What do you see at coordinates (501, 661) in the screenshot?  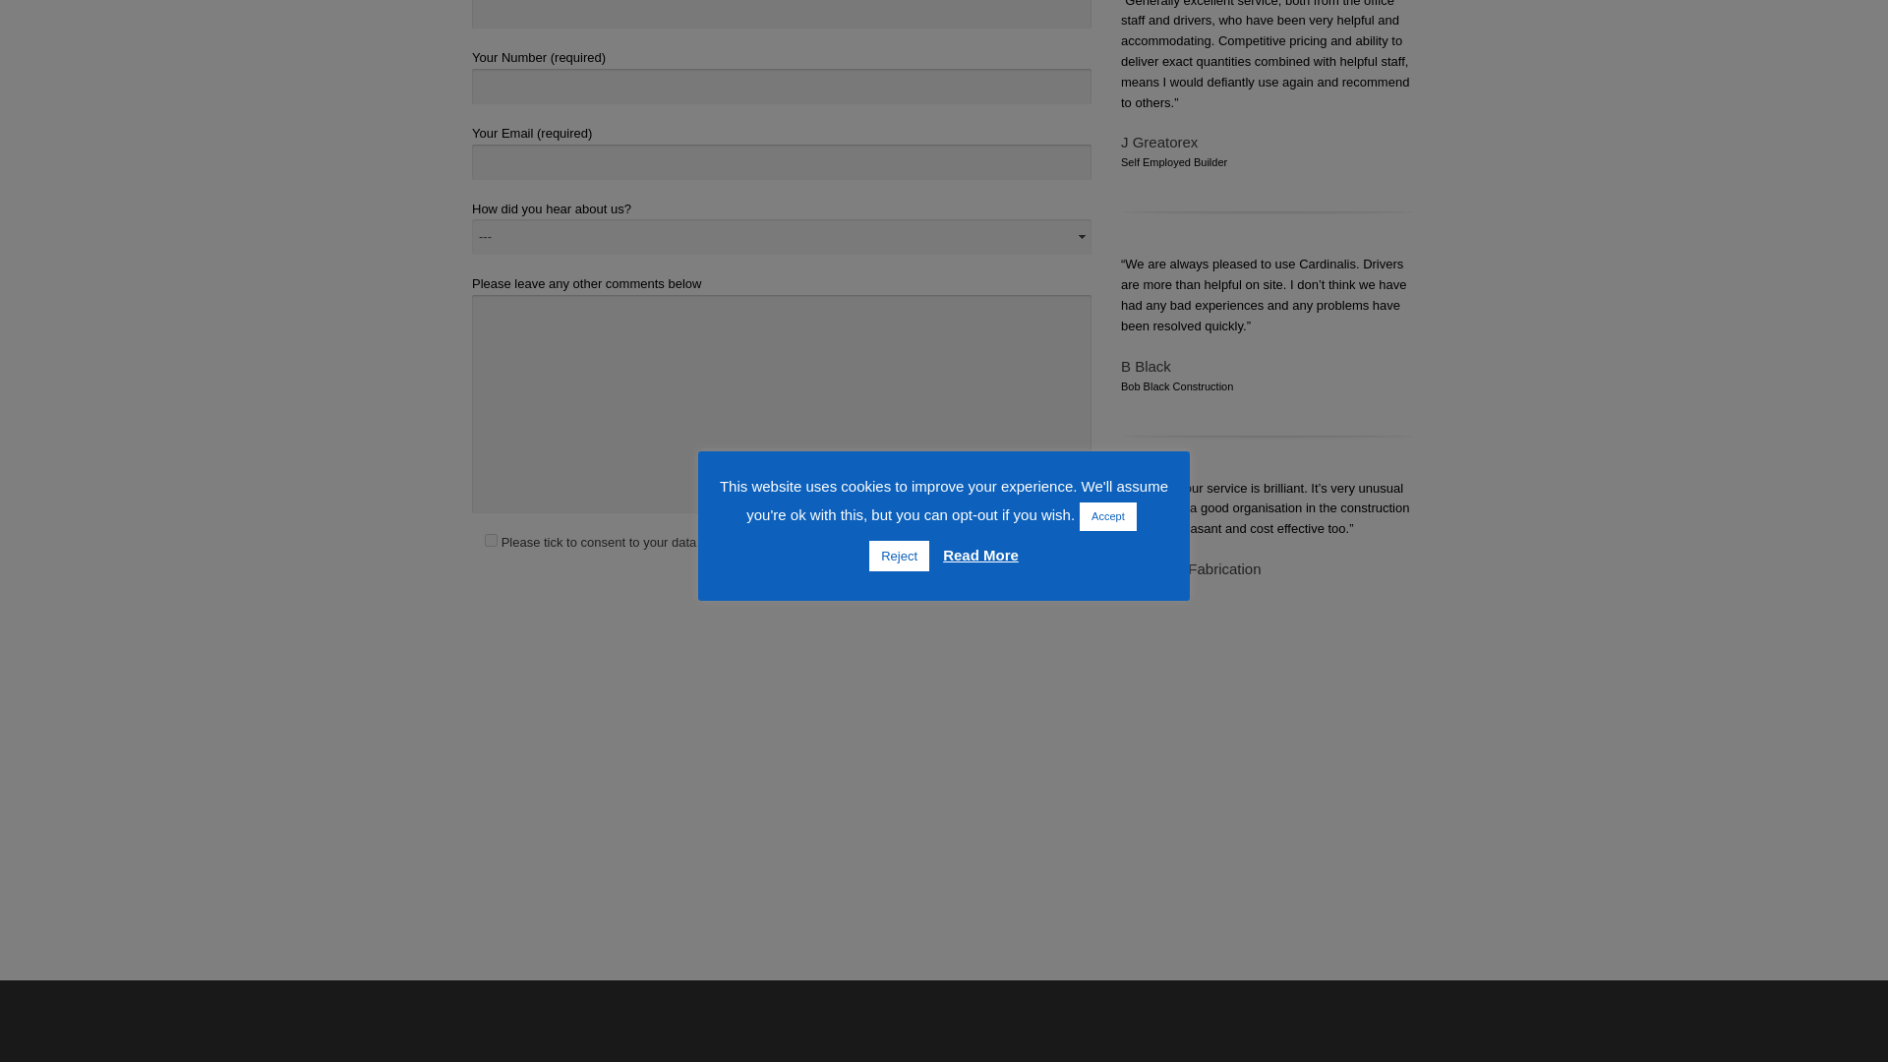 I see `Send` at bounding box center [501, 661].